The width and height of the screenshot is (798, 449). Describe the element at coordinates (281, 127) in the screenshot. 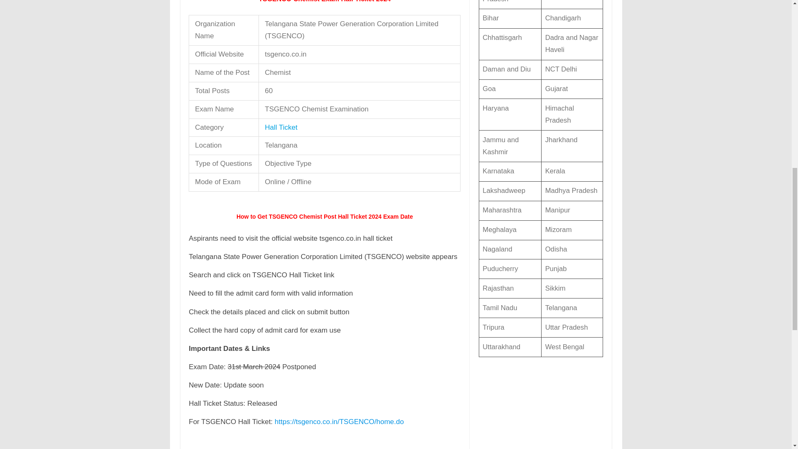

I see `Hall Ticket` at that location.